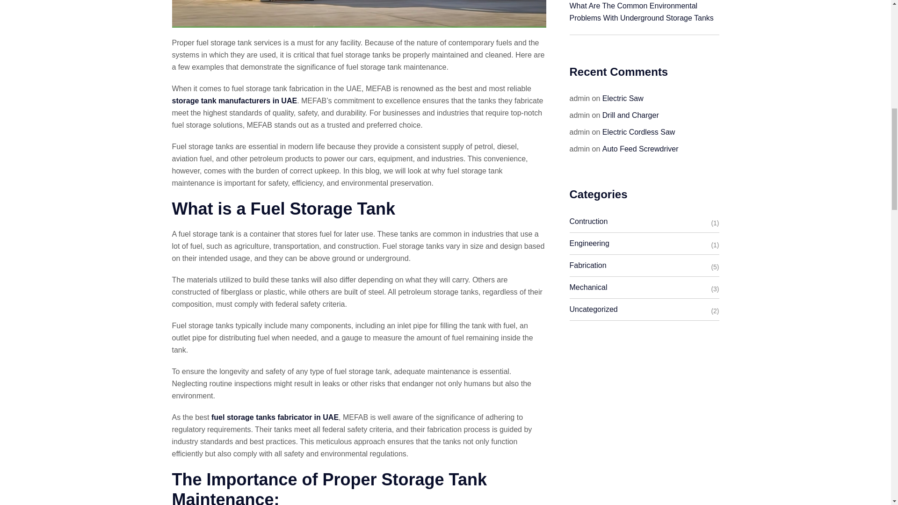 This screenshot has width=898, height=505. Describe the element at coordinates (623, 98) in the screenshot. I see `Electric Saw` at that location.